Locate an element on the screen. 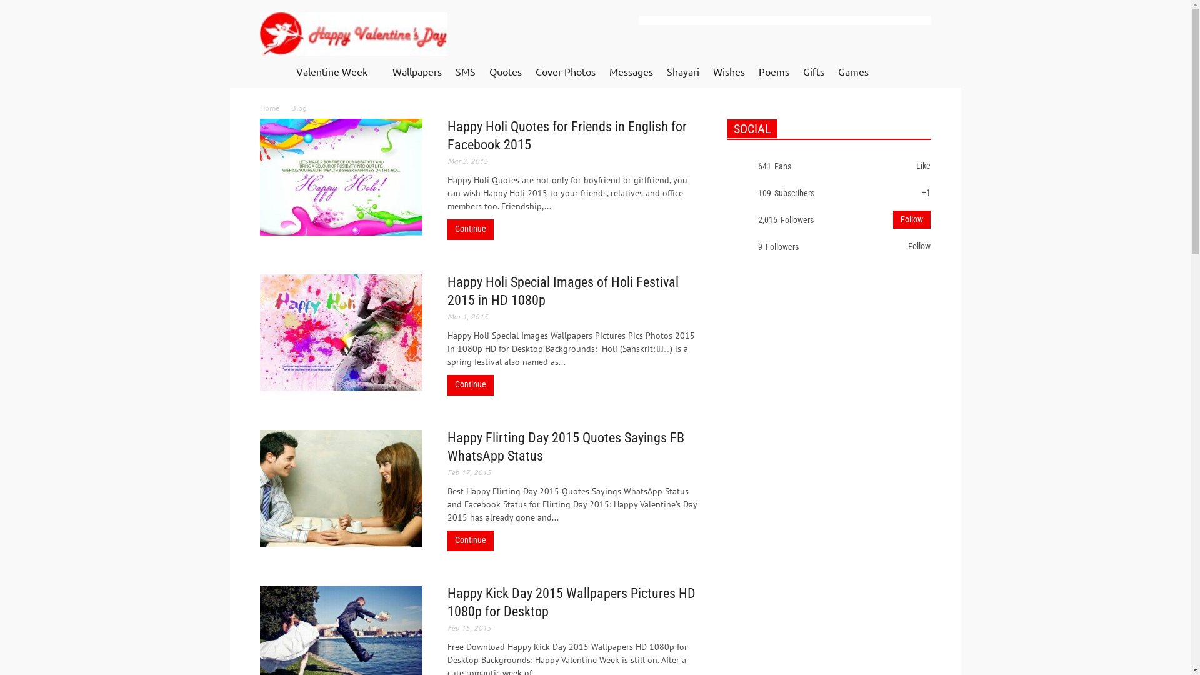 This screenshot has height=675, width=1200. Wishes is located at coordinates (729, 72).